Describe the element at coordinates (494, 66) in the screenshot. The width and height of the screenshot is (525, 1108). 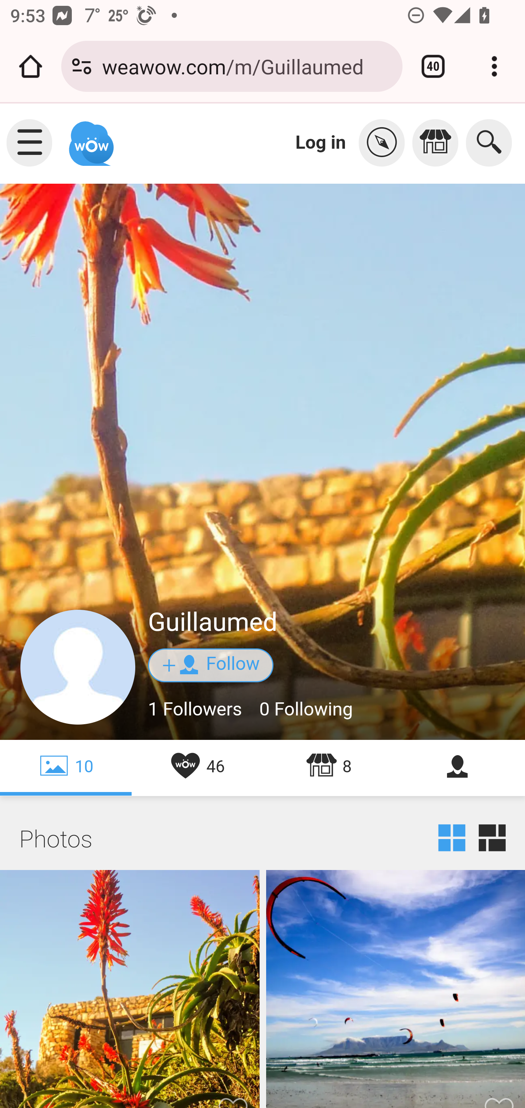
I see `Customize and control Google Chrome` at that location.